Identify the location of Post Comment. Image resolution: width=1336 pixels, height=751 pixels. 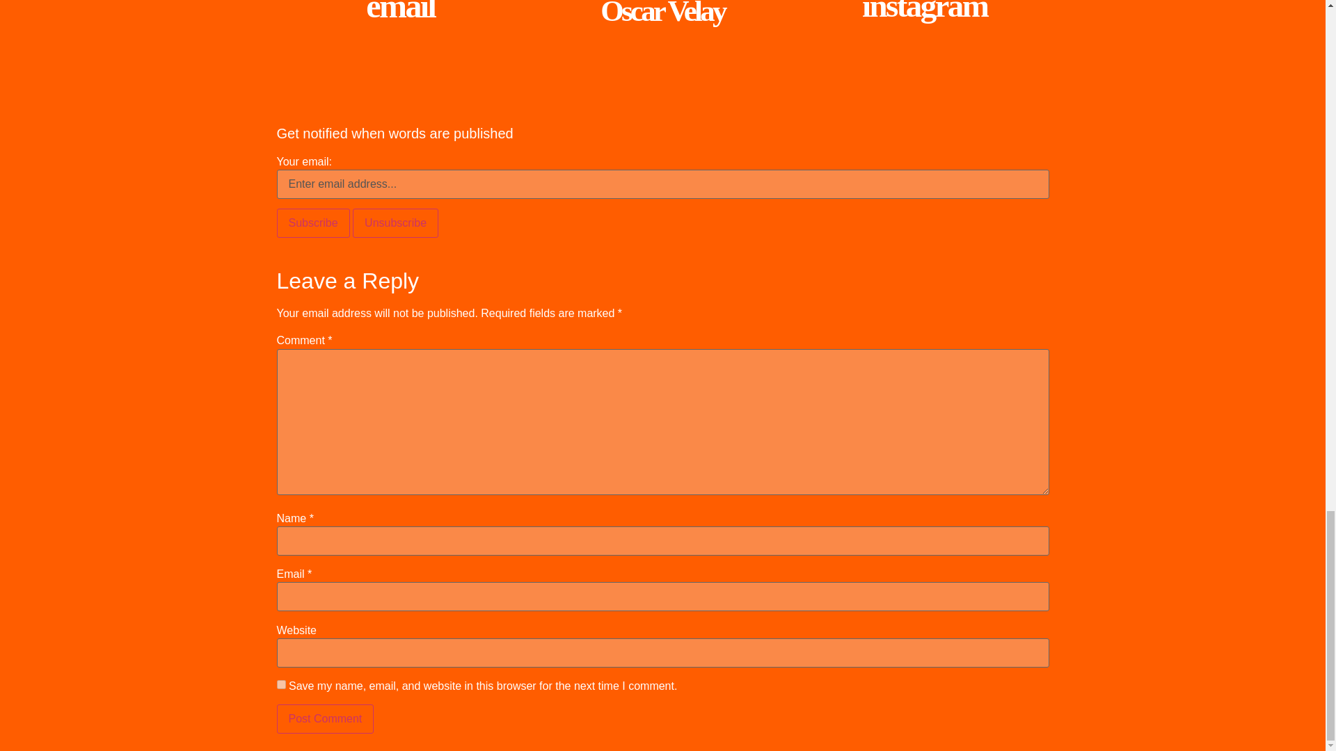
(325, 719).